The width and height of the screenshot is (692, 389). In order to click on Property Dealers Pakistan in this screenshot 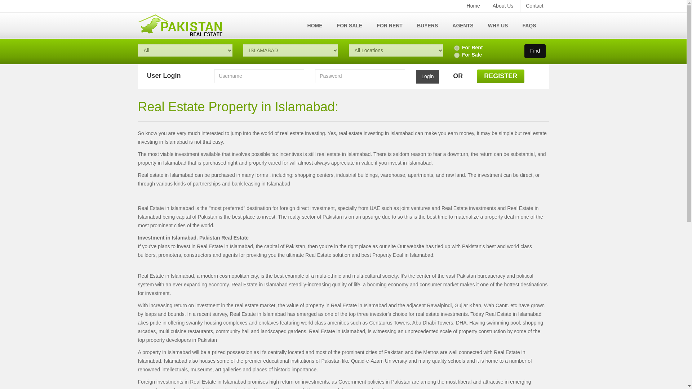, I will do `click(462, 25)`.